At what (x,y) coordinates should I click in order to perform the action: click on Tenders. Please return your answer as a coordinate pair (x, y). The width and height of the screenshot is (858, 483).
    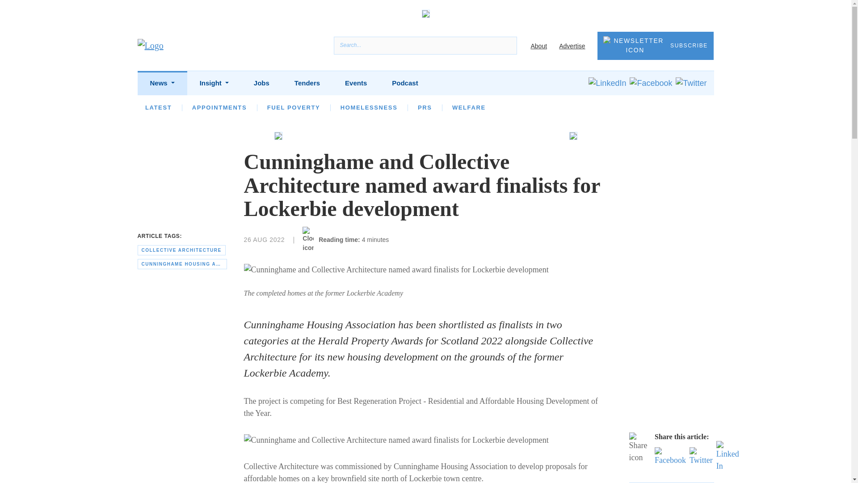
    Looking at the image, I should click on (307, 83).